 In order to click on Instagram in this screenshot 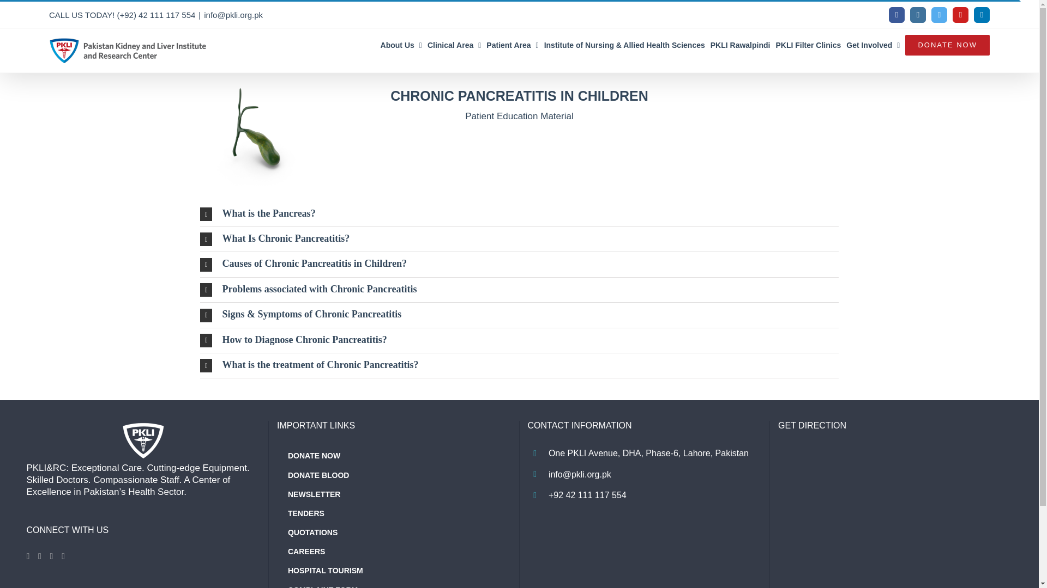, I will do `click(917, 15)`.